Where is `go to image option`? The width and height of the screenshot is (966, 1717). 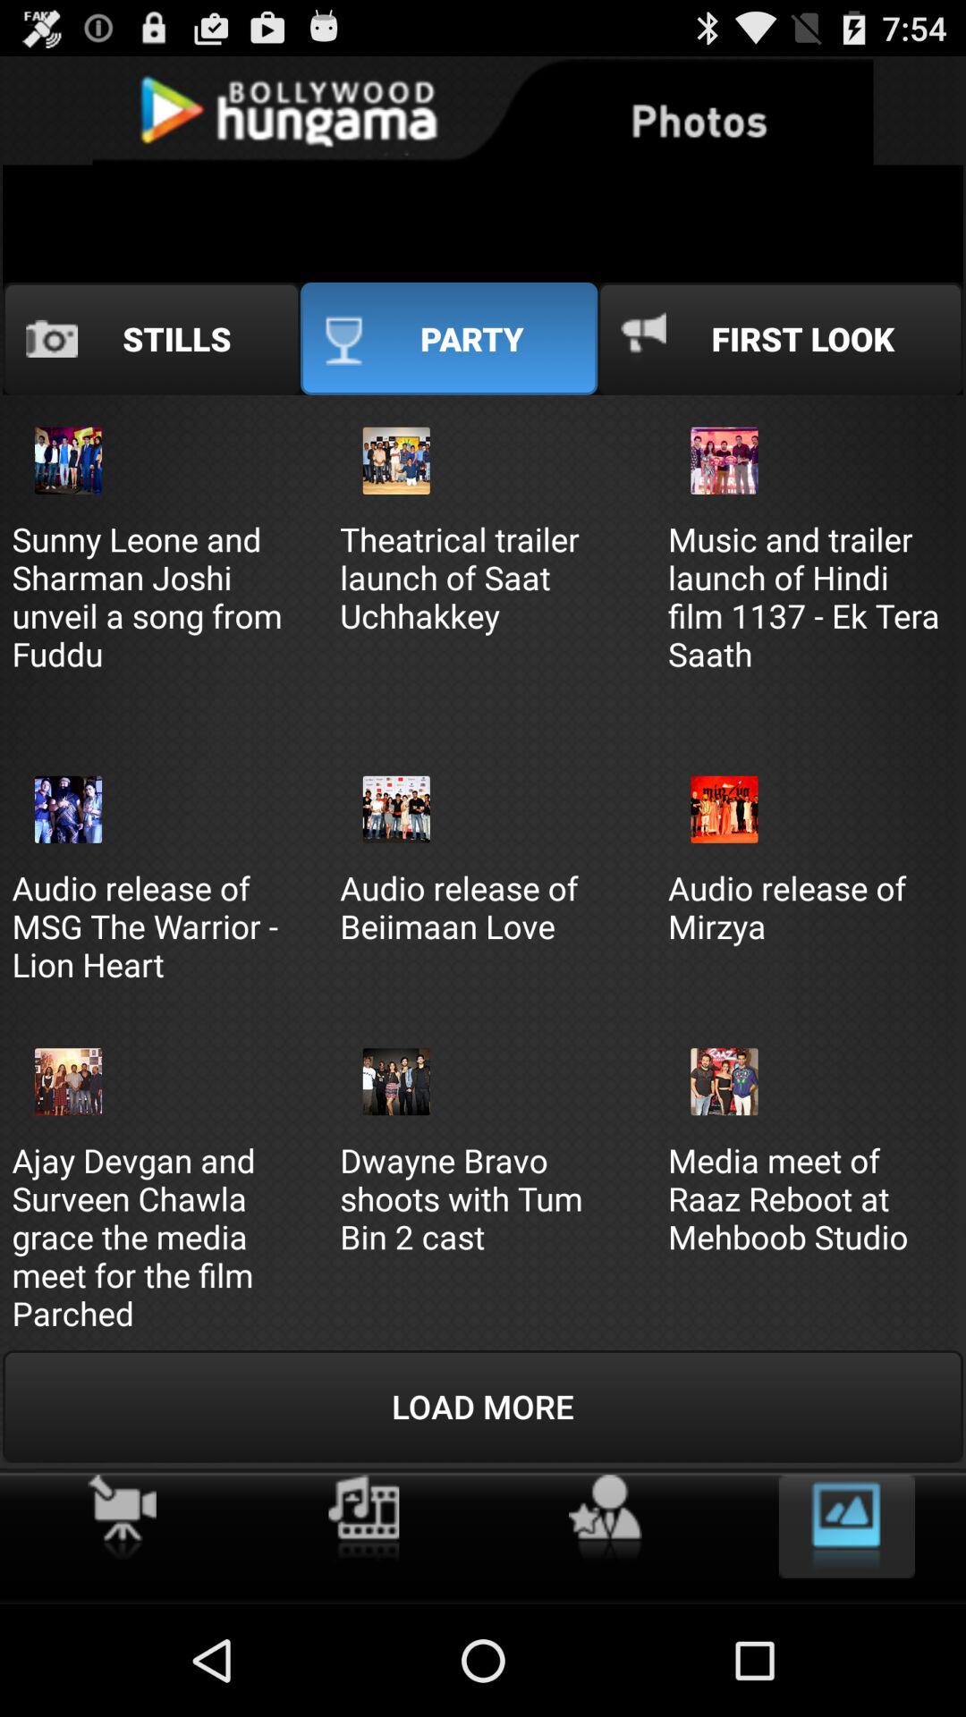 go to image option is located at coordinates (846, 1526).